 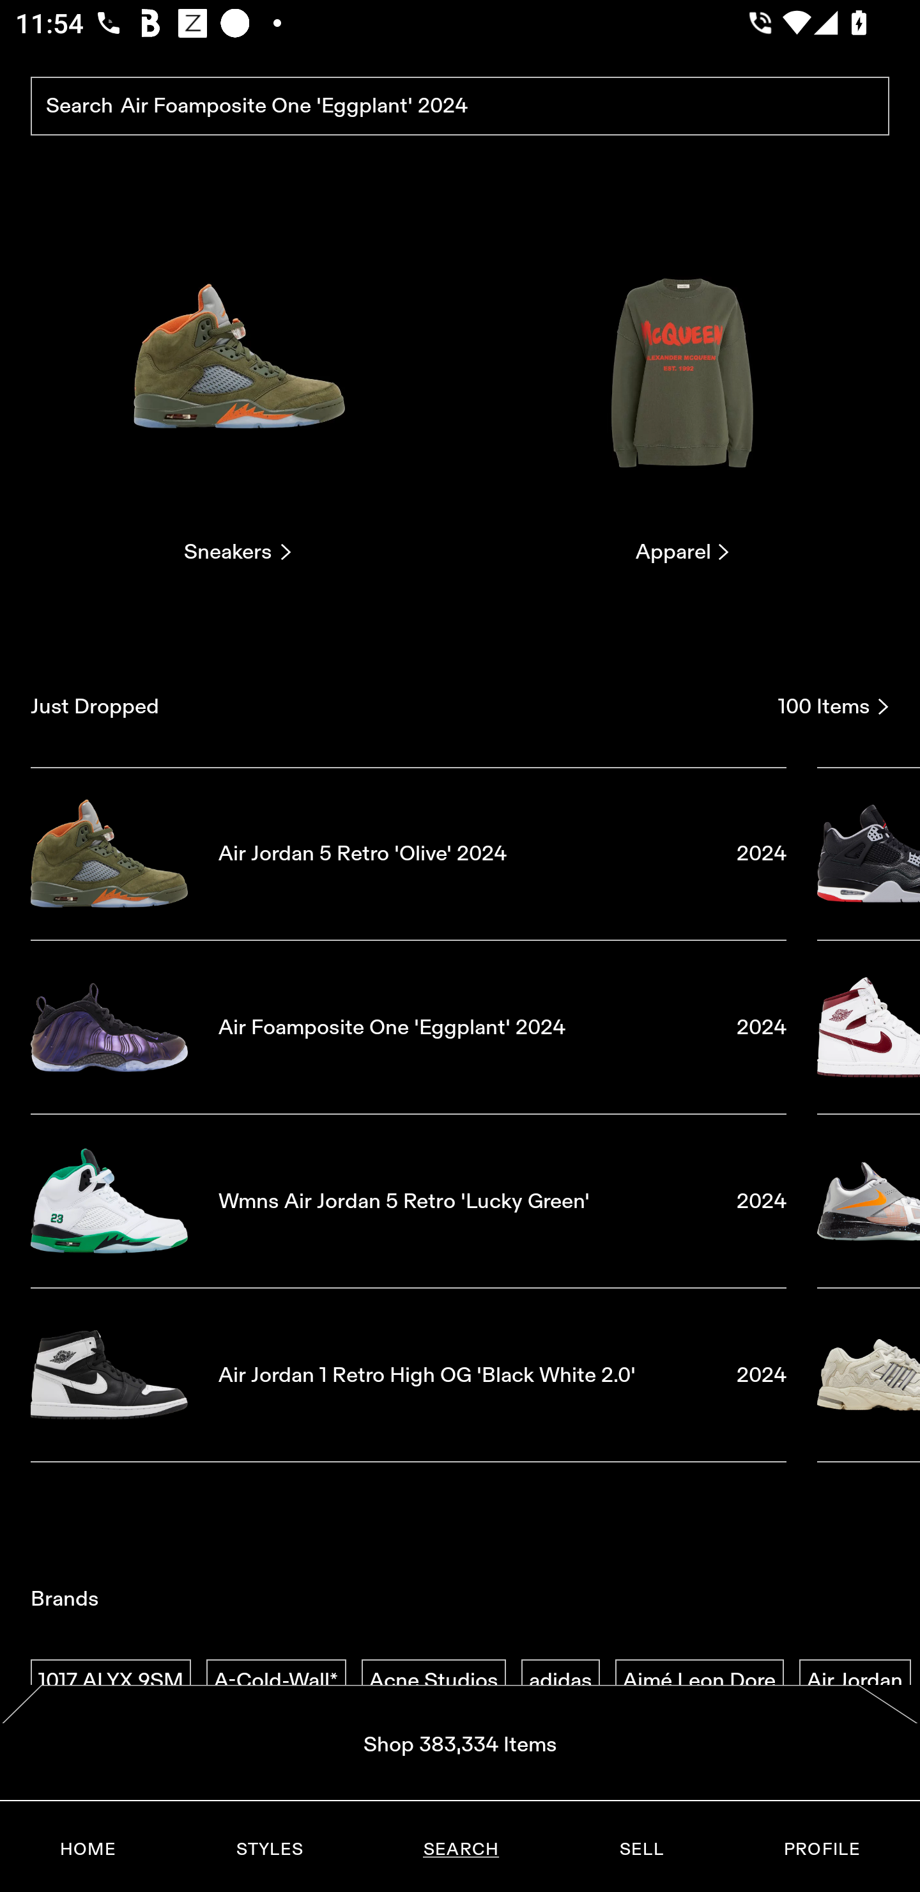 What do you see at coordinates (459, 1857) in the screenshot?
I see `Comme des Garçons SHIRT` at bounding box center [459, 1857].